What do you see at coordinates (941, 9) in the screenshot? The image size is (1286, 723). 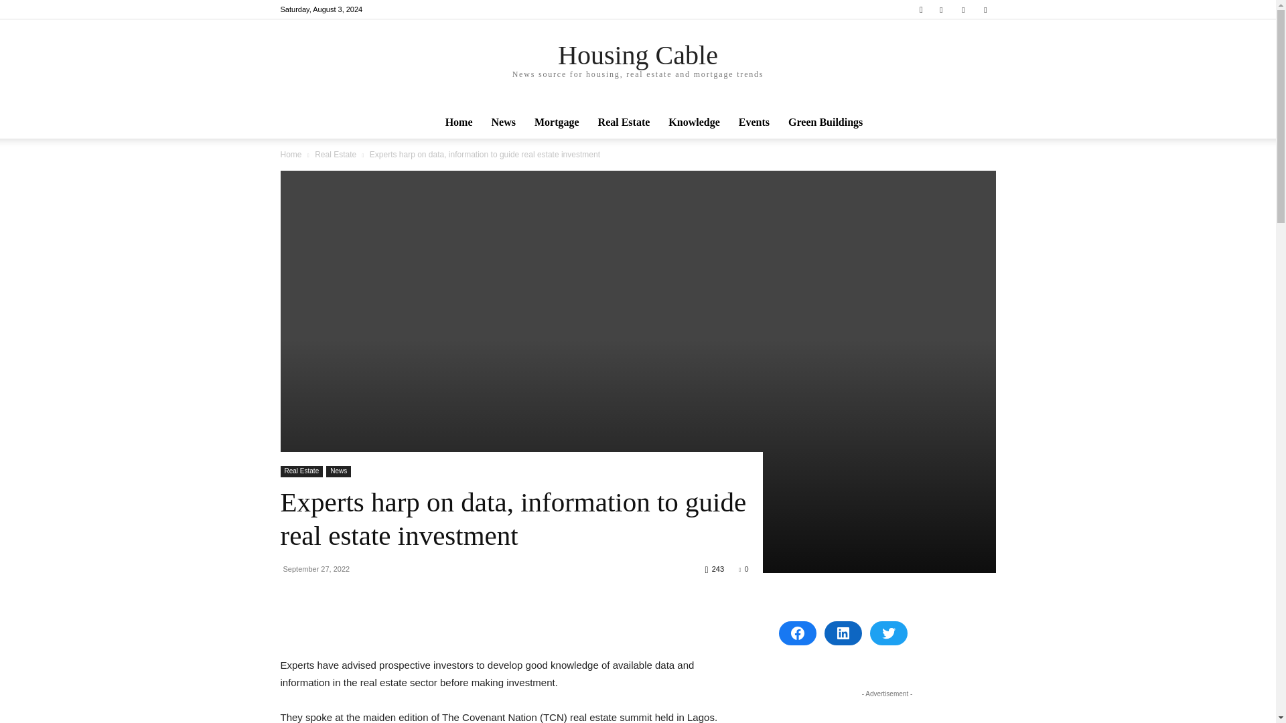 I see `Facebook` at bounding box center [941, 9].